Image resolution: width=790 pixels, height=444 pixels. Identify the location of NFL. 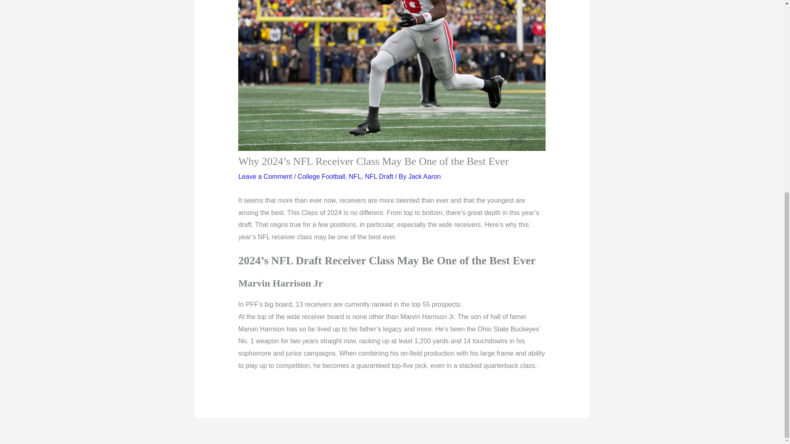
(355, 177).